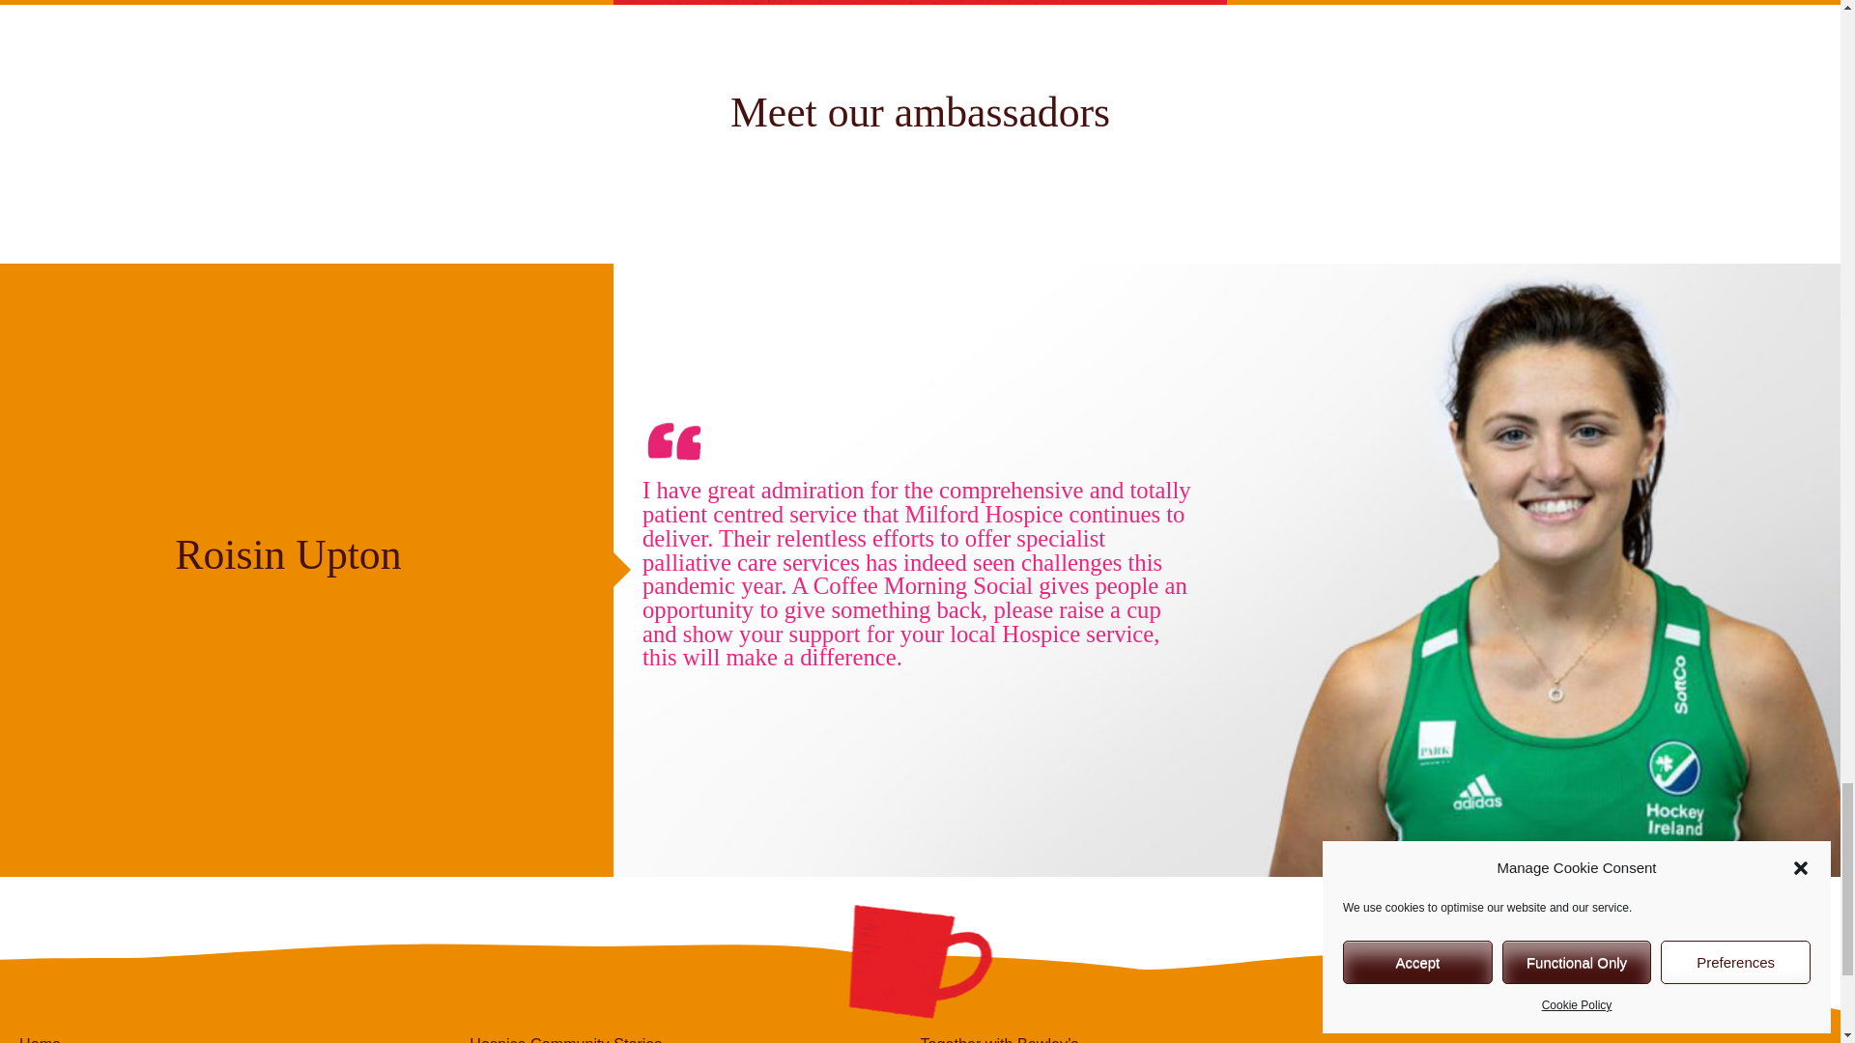 This screenshot has height=1043, width=1855. What do you see at coordinates (694, 1039) in the screenshot?
I see `Hospice Community Stories` at bounding box center [694, 1039].